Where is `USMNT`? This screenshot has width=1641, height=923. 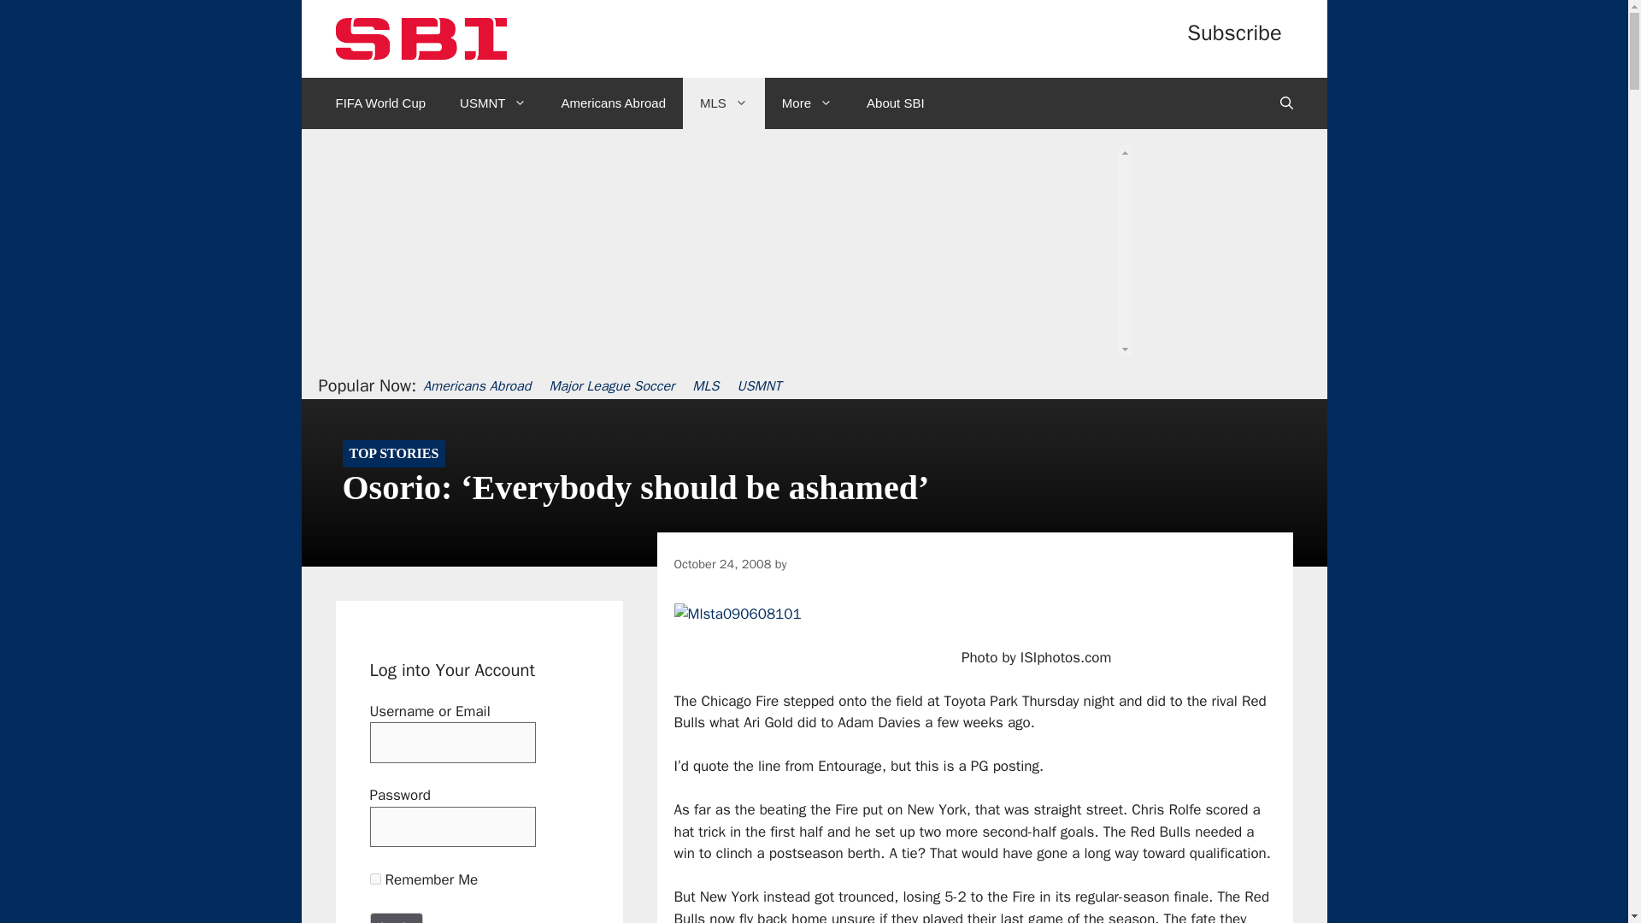 USMNT is located at coordinates (492, 103).